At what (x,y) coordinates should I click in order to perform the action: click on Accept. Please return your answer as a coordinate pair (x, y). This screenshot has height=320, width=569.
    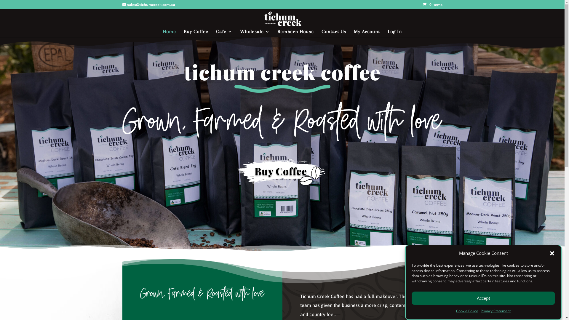
    Looking at the image, I should click on (483, 298).